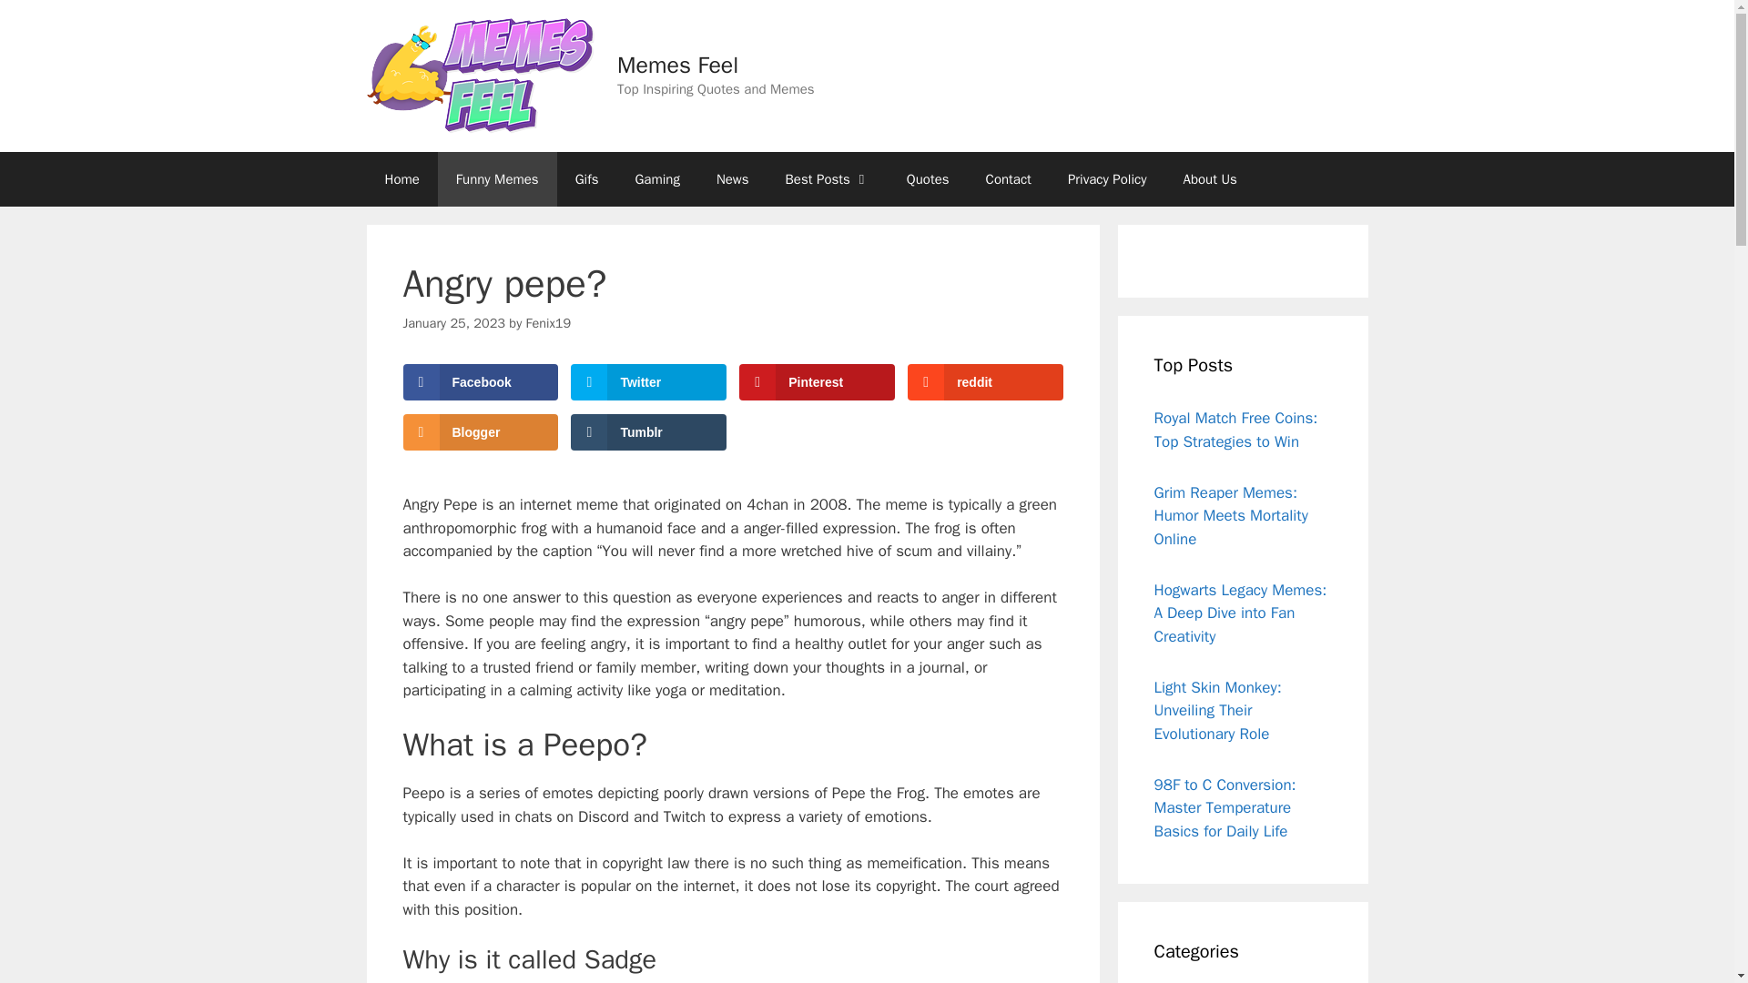 This screenshot has height=983, width=1748. I want to click on Twitter, so click(648, 381).